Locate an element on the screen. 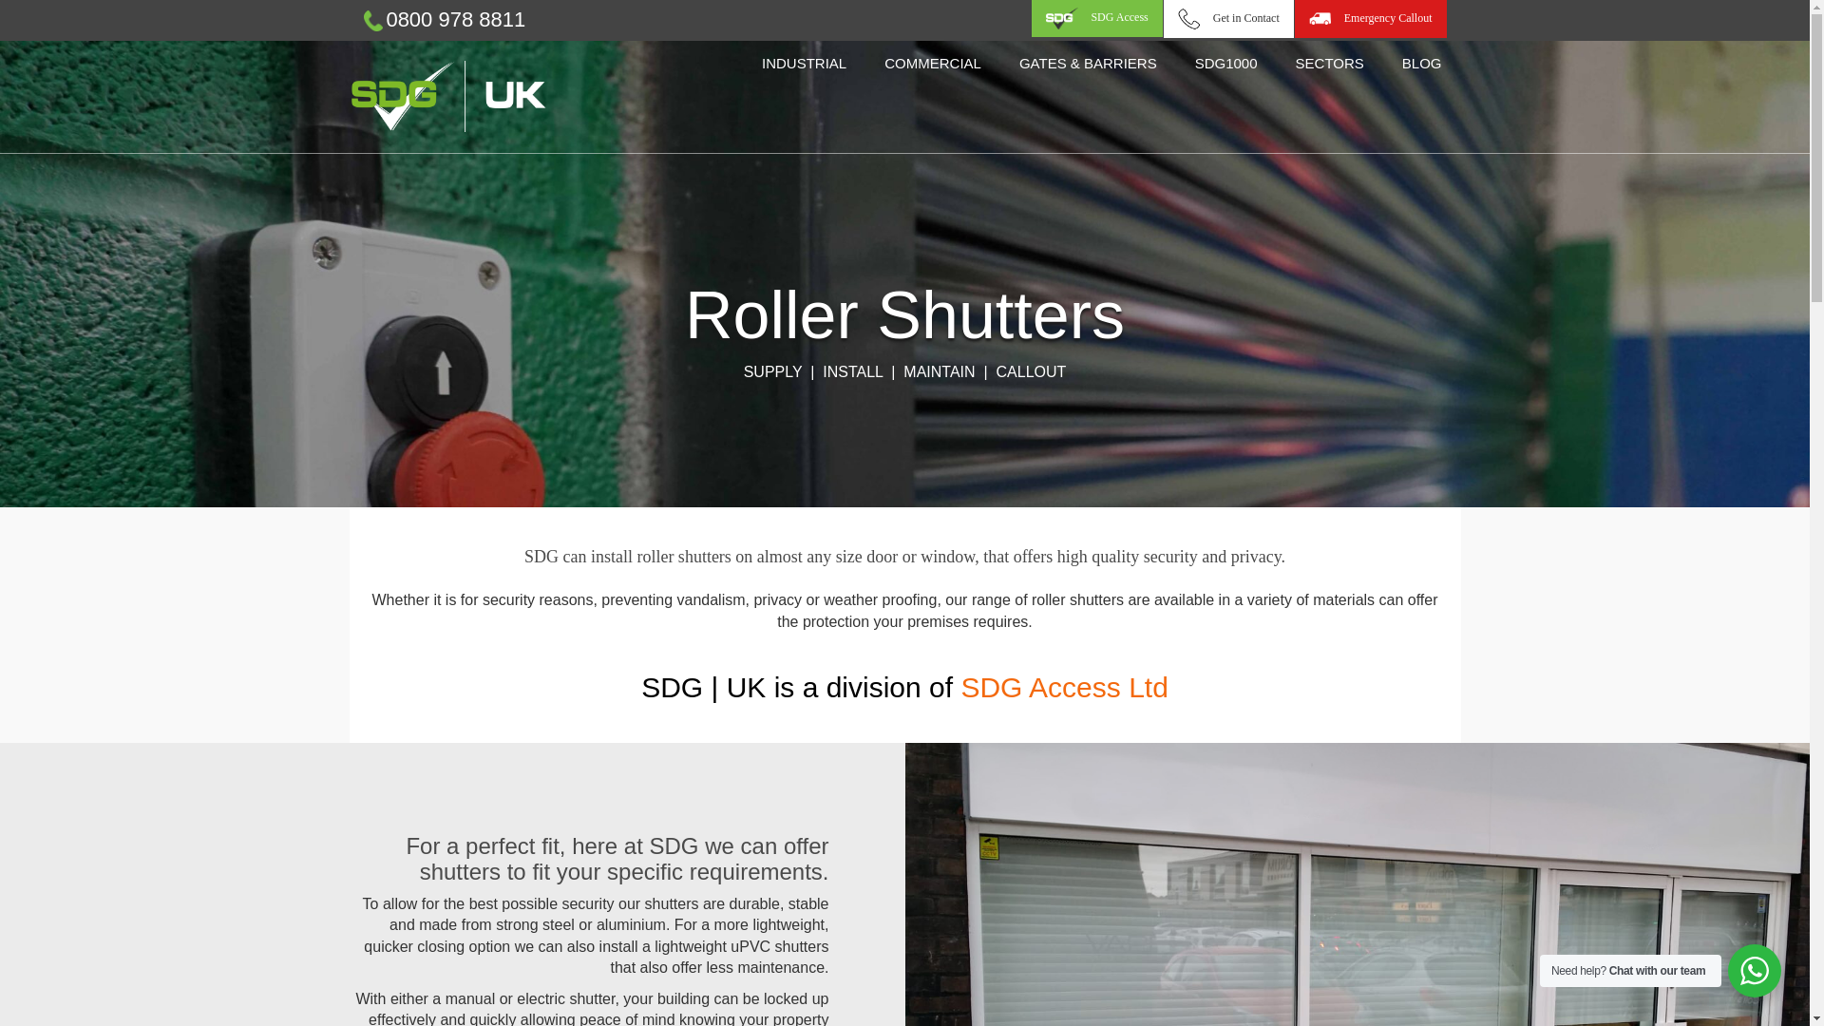 The height and width of the screenshot is (1026, 1824). SDG1000 is located at coordinates (1226, 64).